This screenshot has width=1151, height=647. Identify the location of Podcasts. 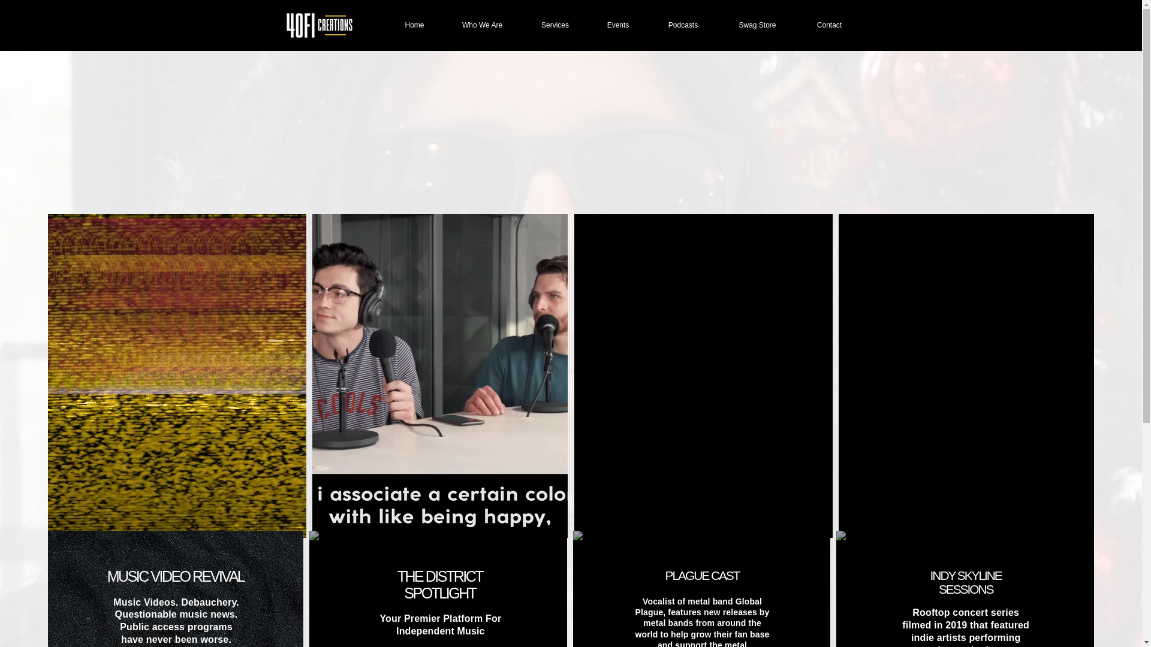
(682, 25).